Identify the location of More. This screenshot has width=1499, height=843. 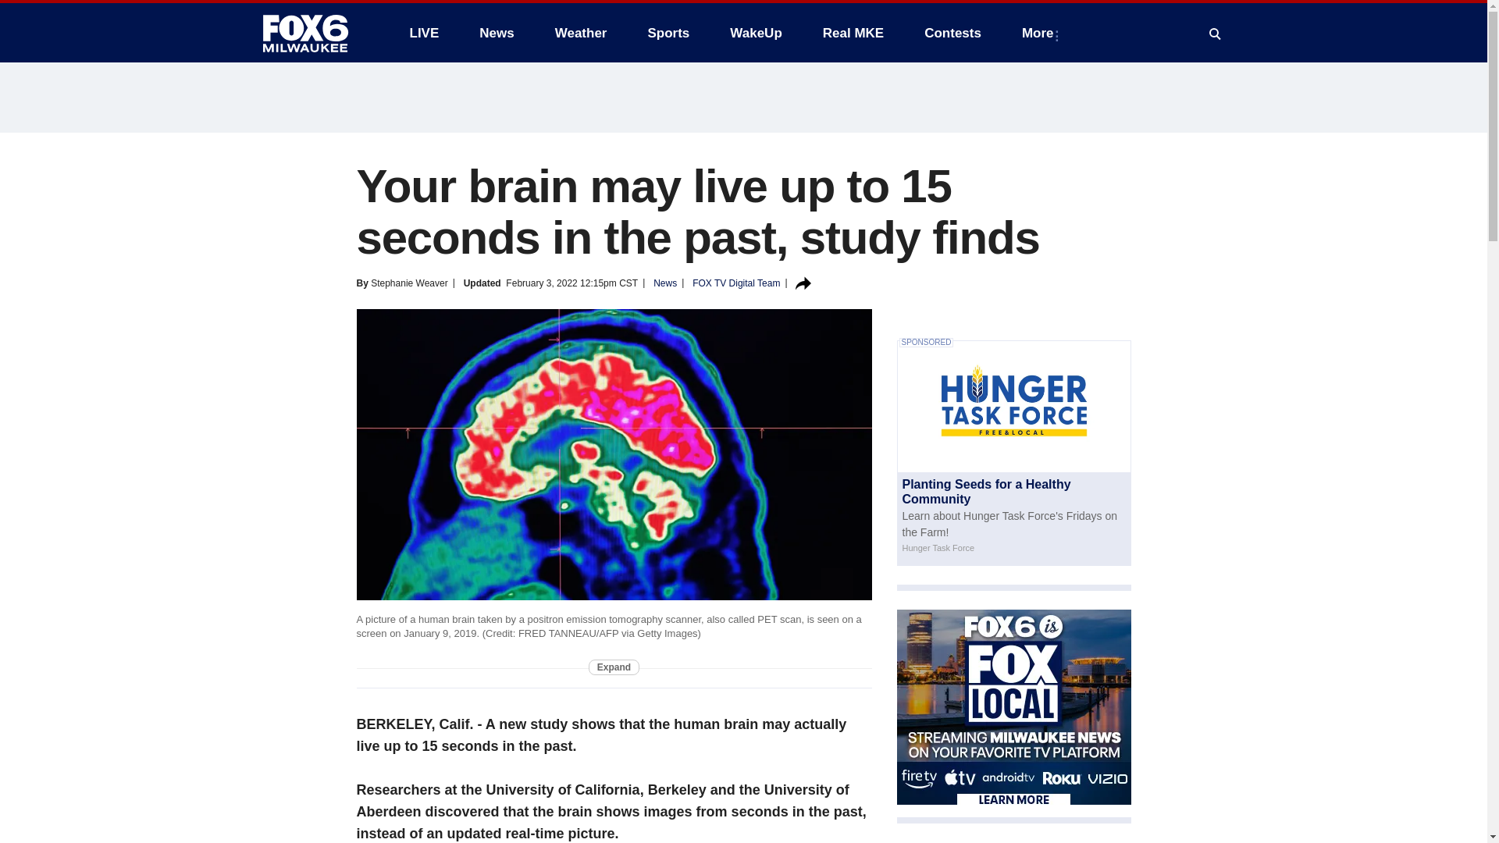
(1041, 33).